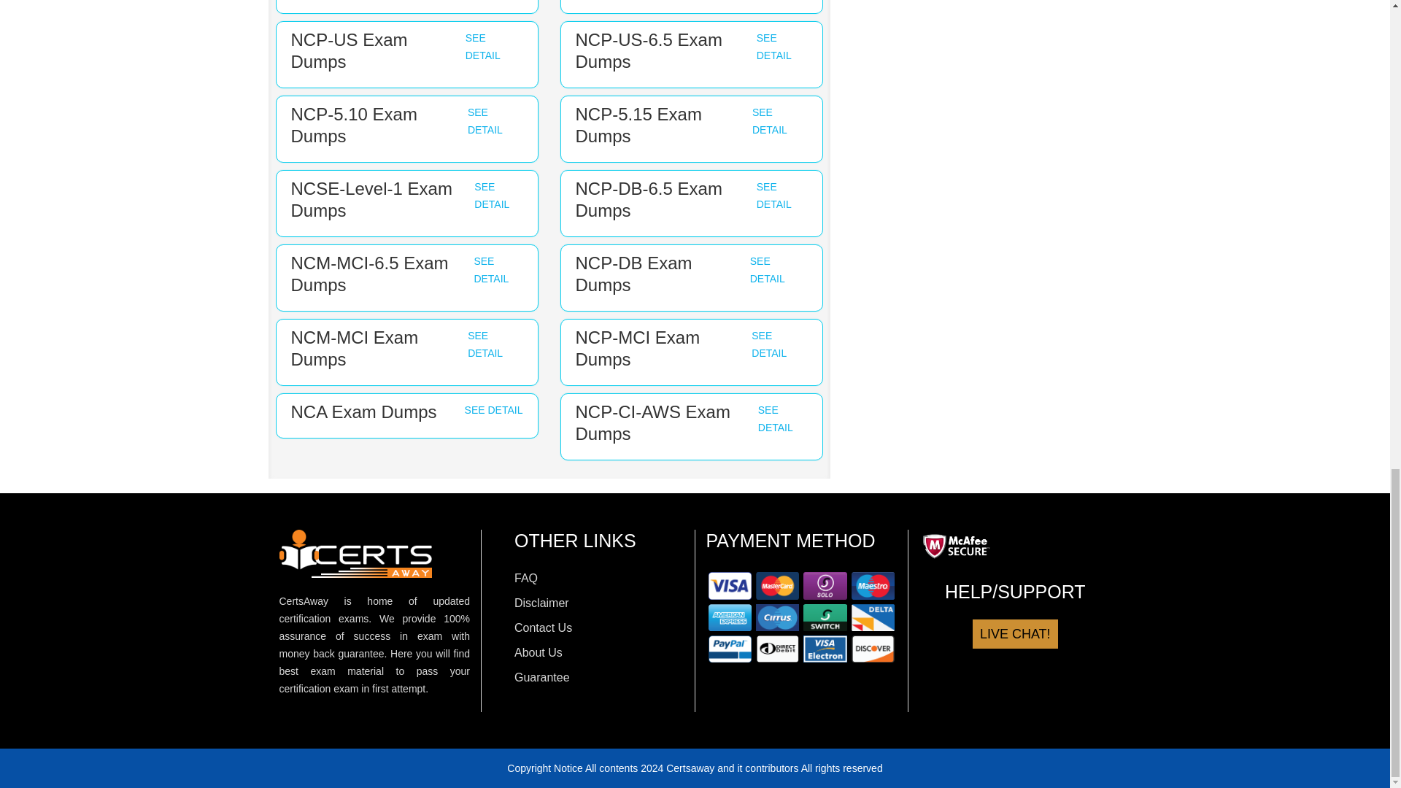  What do you see at coordinates (492, 196) in the screenshot?
I see `SEE DETAIL` at bounding box center [492, 196].